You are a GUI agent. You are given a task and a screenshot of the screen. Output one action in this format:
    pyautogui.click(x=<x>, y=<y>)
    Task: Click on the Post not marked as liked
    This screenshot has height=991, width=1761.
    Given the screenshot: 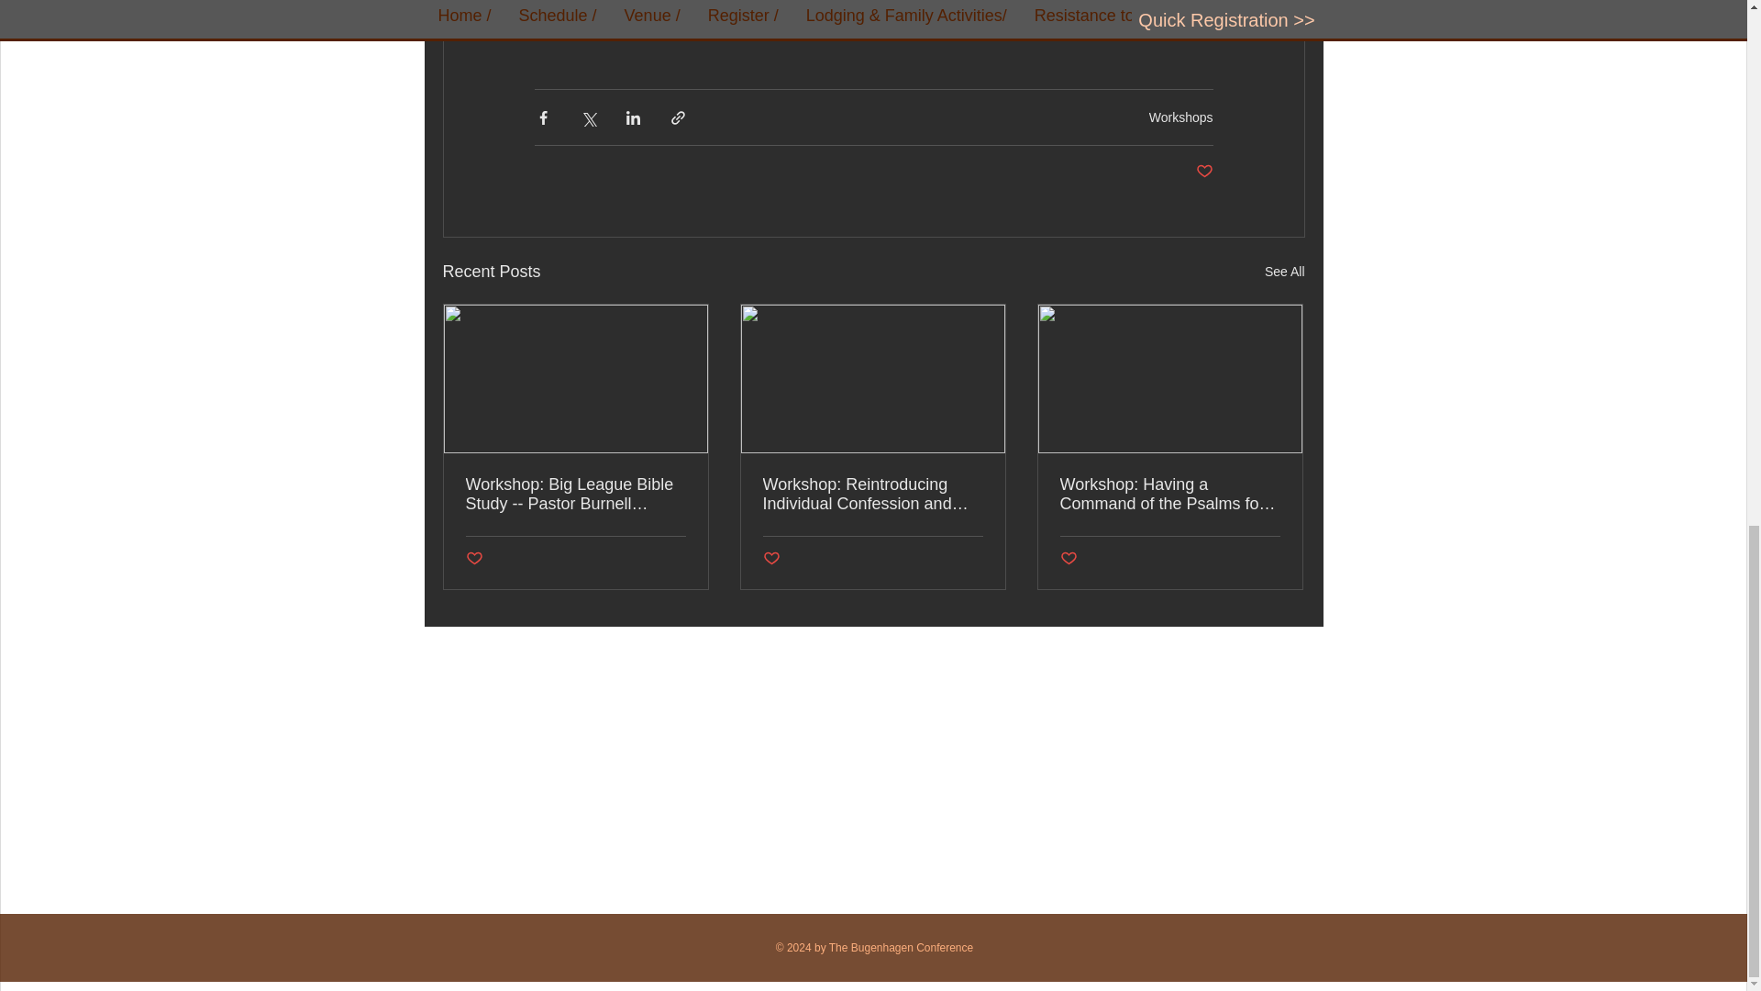 What is the action you would take?
    pyautogui.click(x=770, y=559)
    